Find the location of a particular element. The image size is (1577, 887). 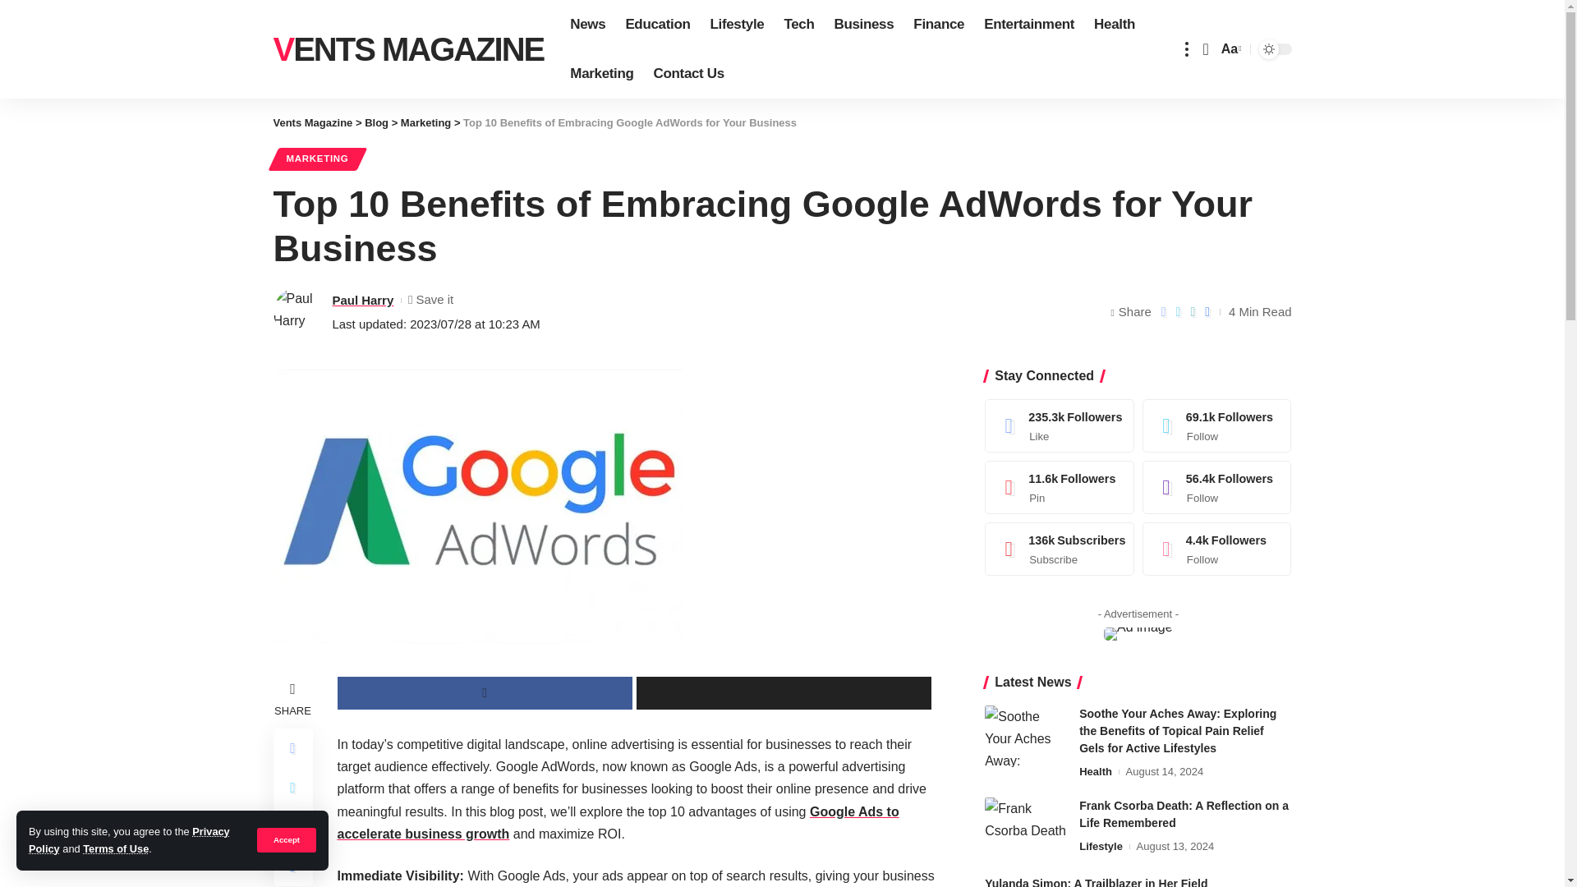

Aa is located at coordinates (1230, 49).